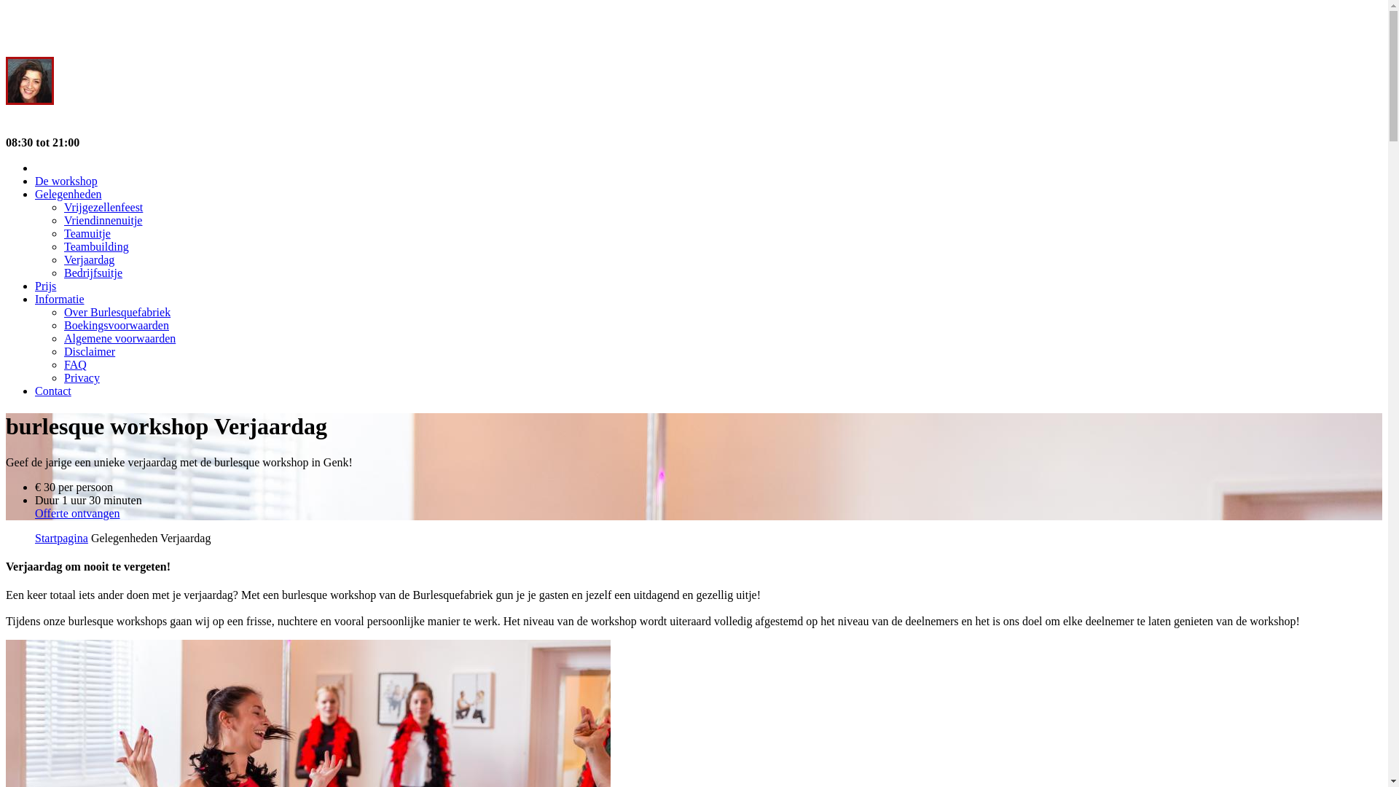 The height and width of the screenshot is (787, 1399). I want to click on Startpagina, so click(61, 538).